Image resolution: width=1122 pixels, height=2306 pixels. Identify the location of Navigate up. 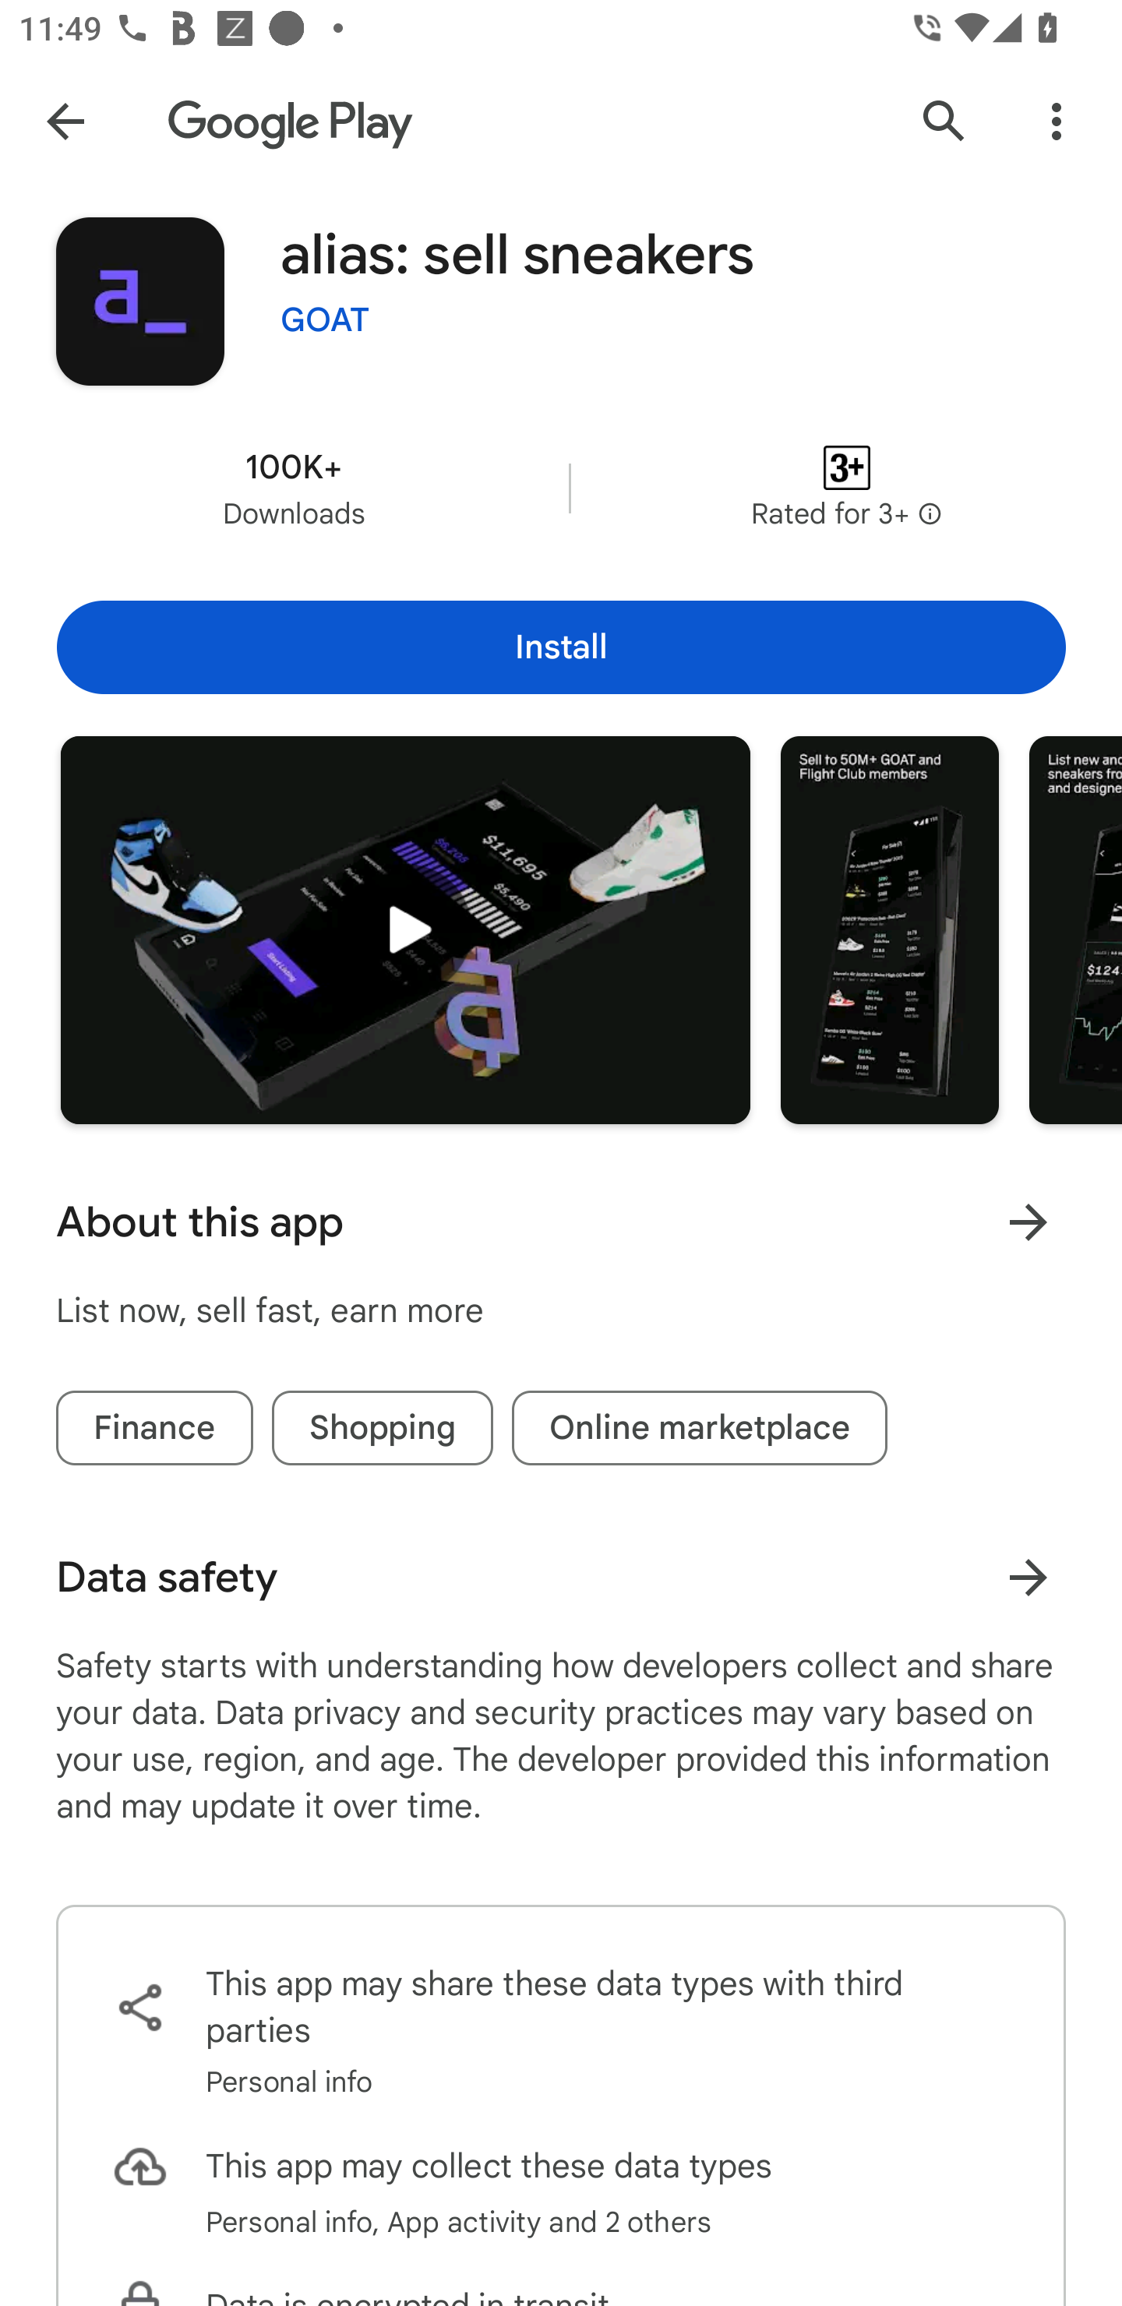
(65, 120).